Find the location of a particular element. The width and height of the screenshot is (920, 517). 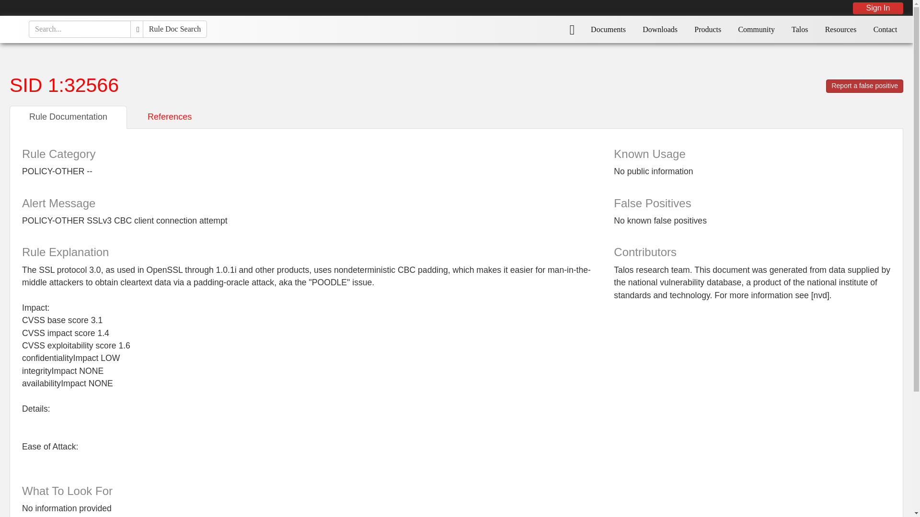

Products is located at coordinates (708, 29).